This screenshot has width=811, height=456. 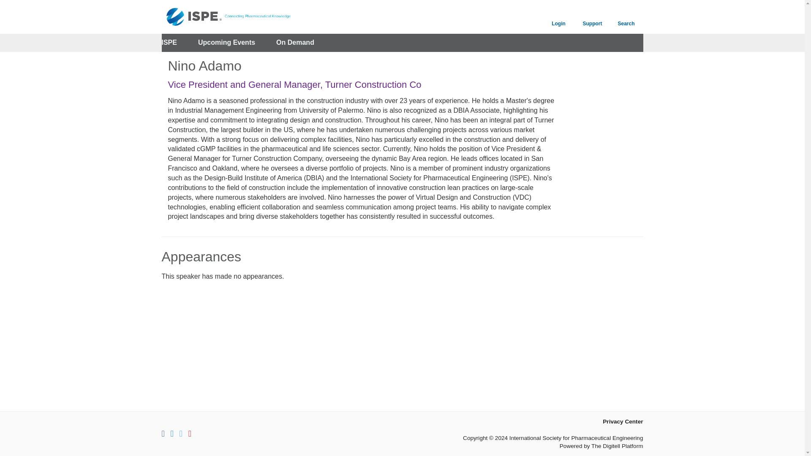 What do you see at coordinates (558, 17) in the screenshot?
I see `Login` at bounding box center [558, 17].